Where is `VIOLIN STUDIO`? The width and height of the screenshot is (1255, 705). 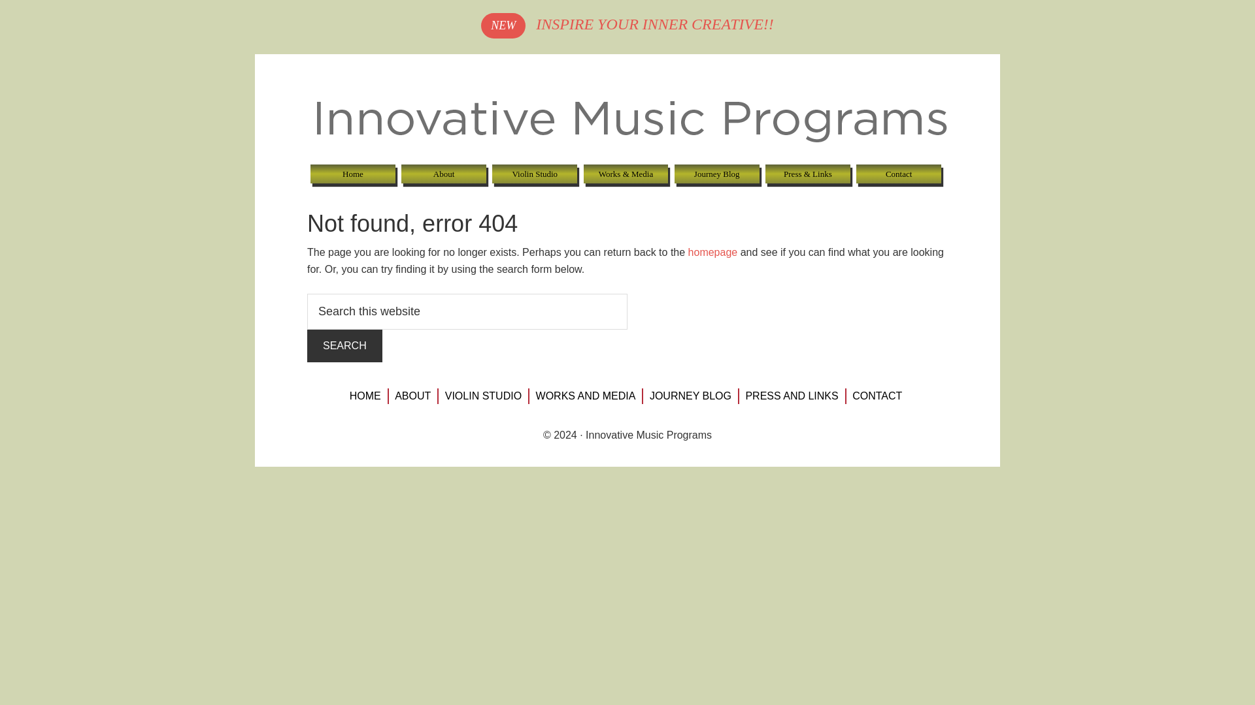
VIOLIN STUDIO is located at coordinates (482, 396).